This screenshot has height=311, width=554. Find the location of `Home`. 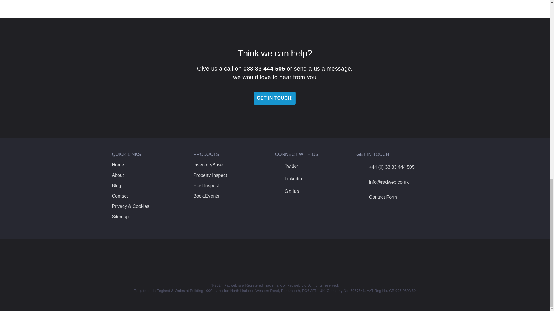

Home is located at coordinates (118, 165).